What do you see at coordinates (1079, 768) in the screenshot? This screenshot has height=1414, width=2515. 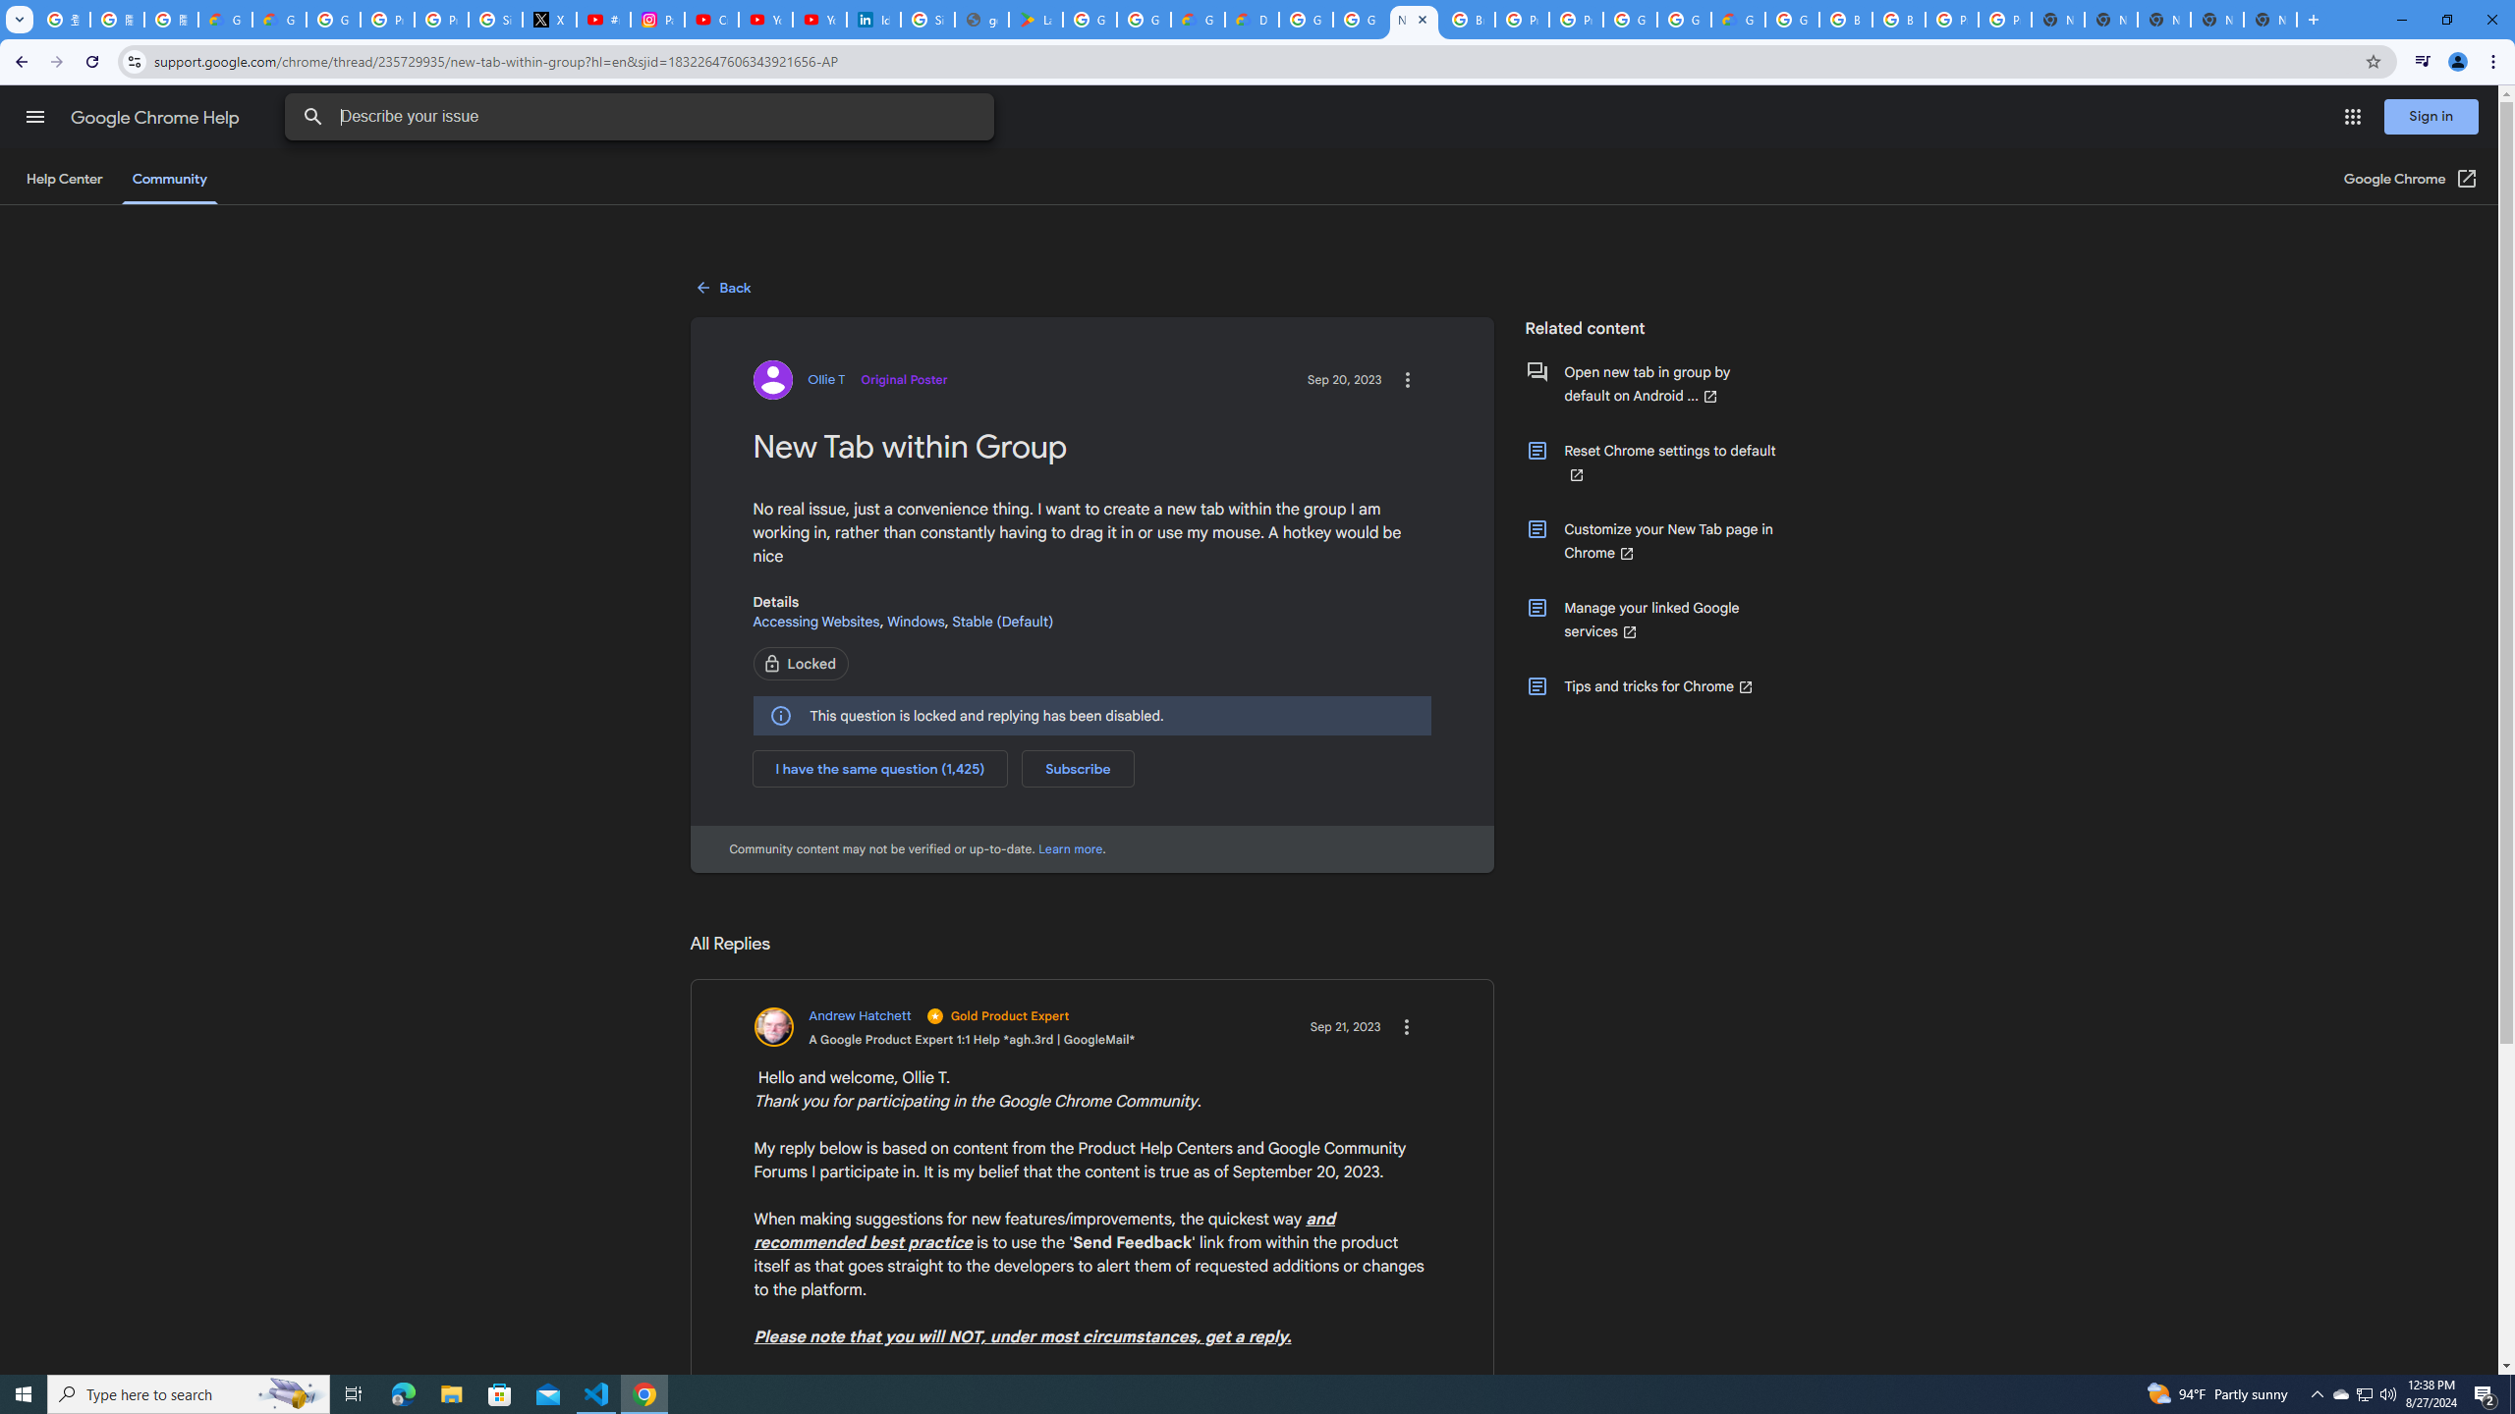 I see `Subscribe` at bounding box center [1079, 768].